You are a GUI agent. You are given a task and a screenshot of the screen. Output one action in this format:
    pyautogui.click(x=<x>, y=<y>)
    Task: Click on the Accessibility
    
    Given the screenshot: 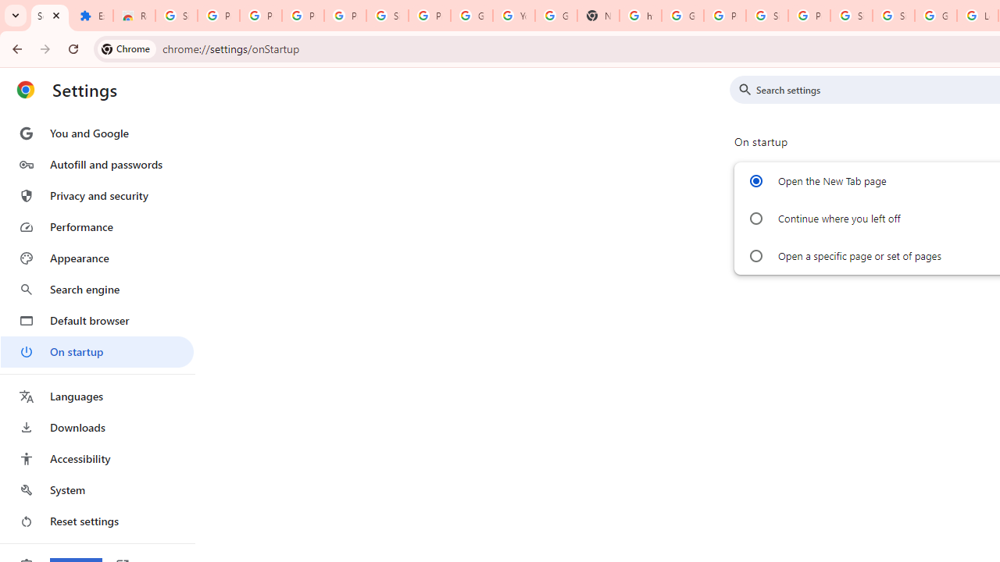 What is the action you would take?
    pyautogui.click(x=97, y=459)
    